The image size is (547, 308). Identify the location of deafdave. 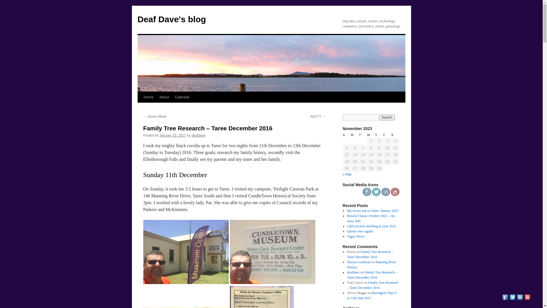
(198, 135).